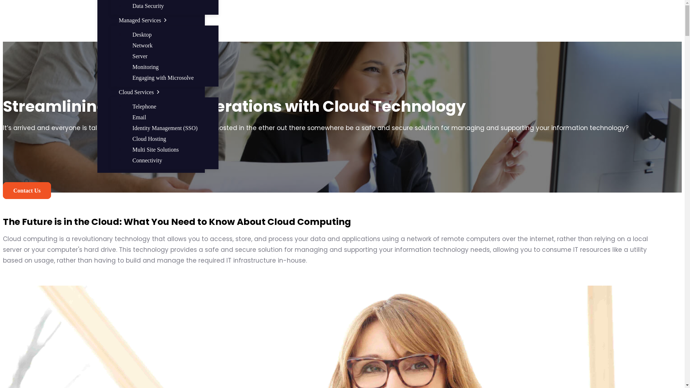 The height and width of the screenshot is (388, 690). Describe the element at coordinates (27, 190) in the screenshot. I see `Contact Us` at that location.